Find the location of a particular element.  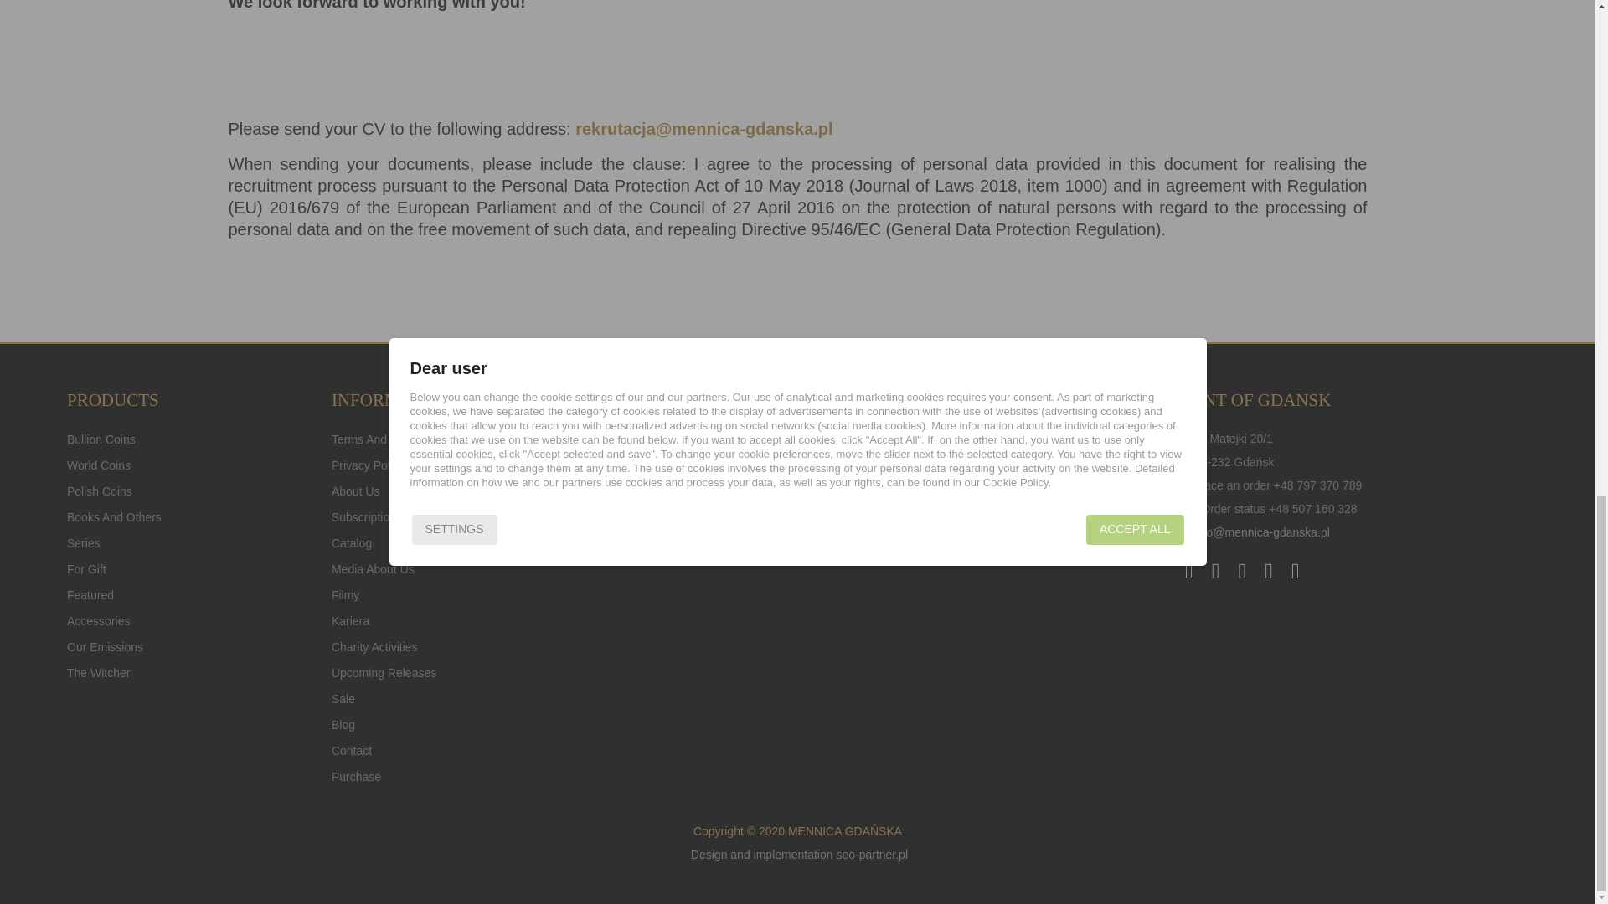

Bullion Coins is located at coordinates (100, 439).